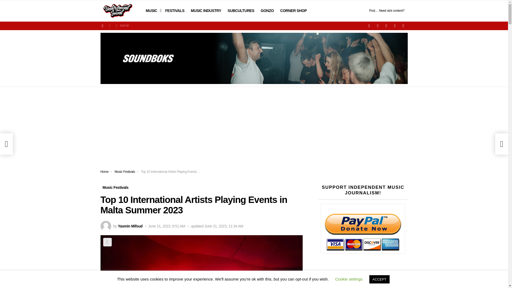 This screenshot has height=288, width=512. Describe the element at coordinates (152, 11) in the screenshot. I see `MUSIC` at that location.